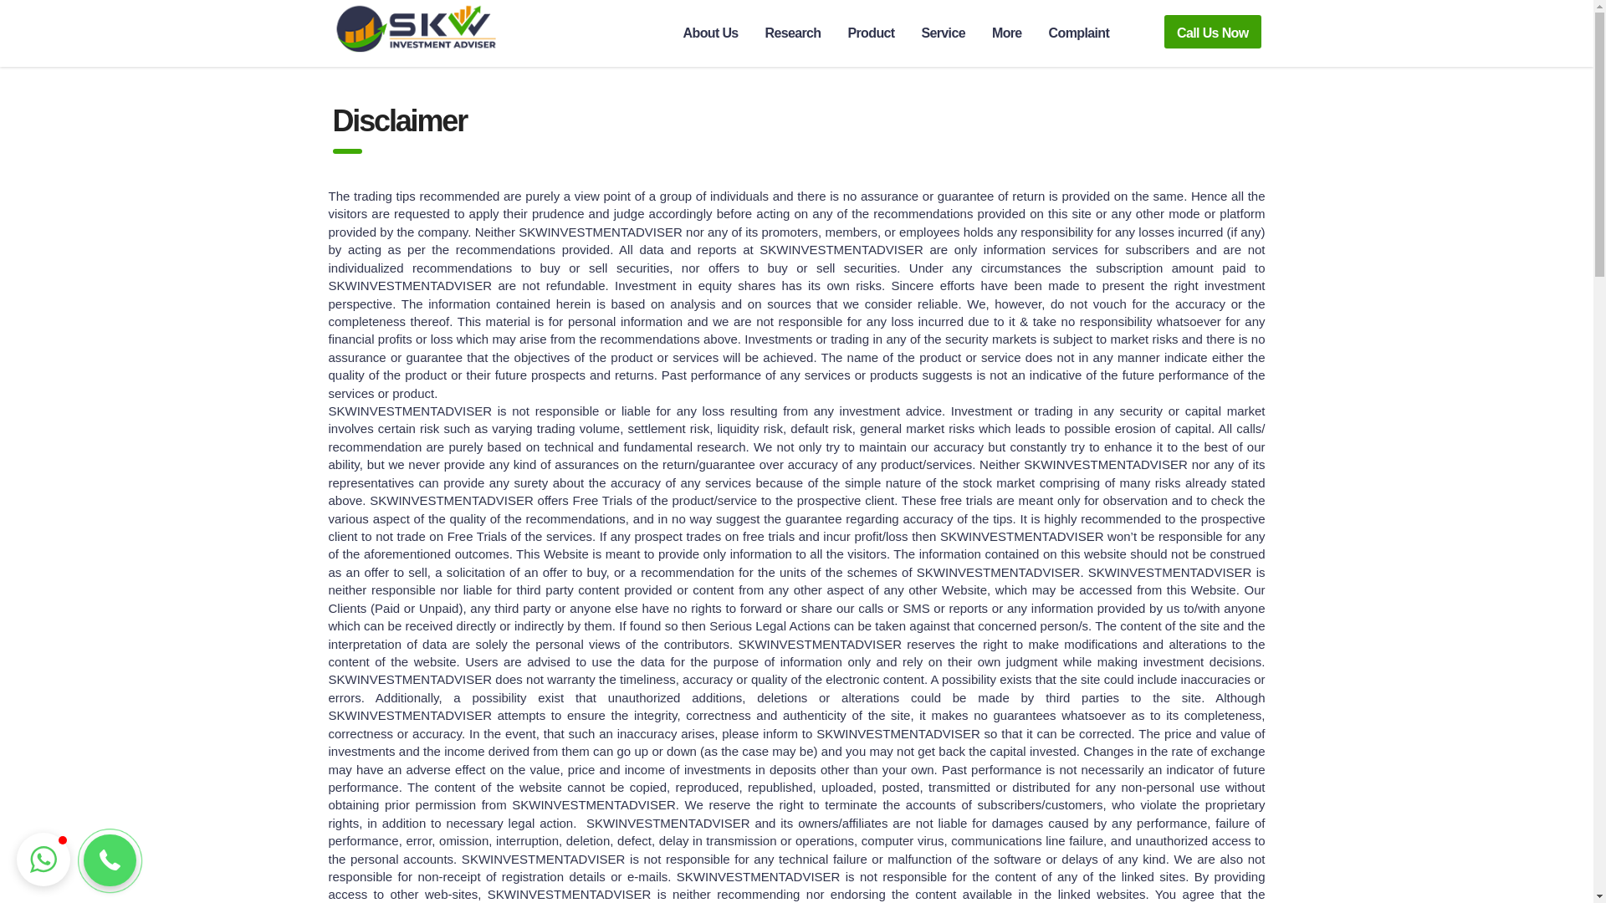 The width and height of the screenshot is (1606, 903). What do you see at coordinates (793, 33) in the screenshot?
I see `Research` at bounding box center [793, 33].